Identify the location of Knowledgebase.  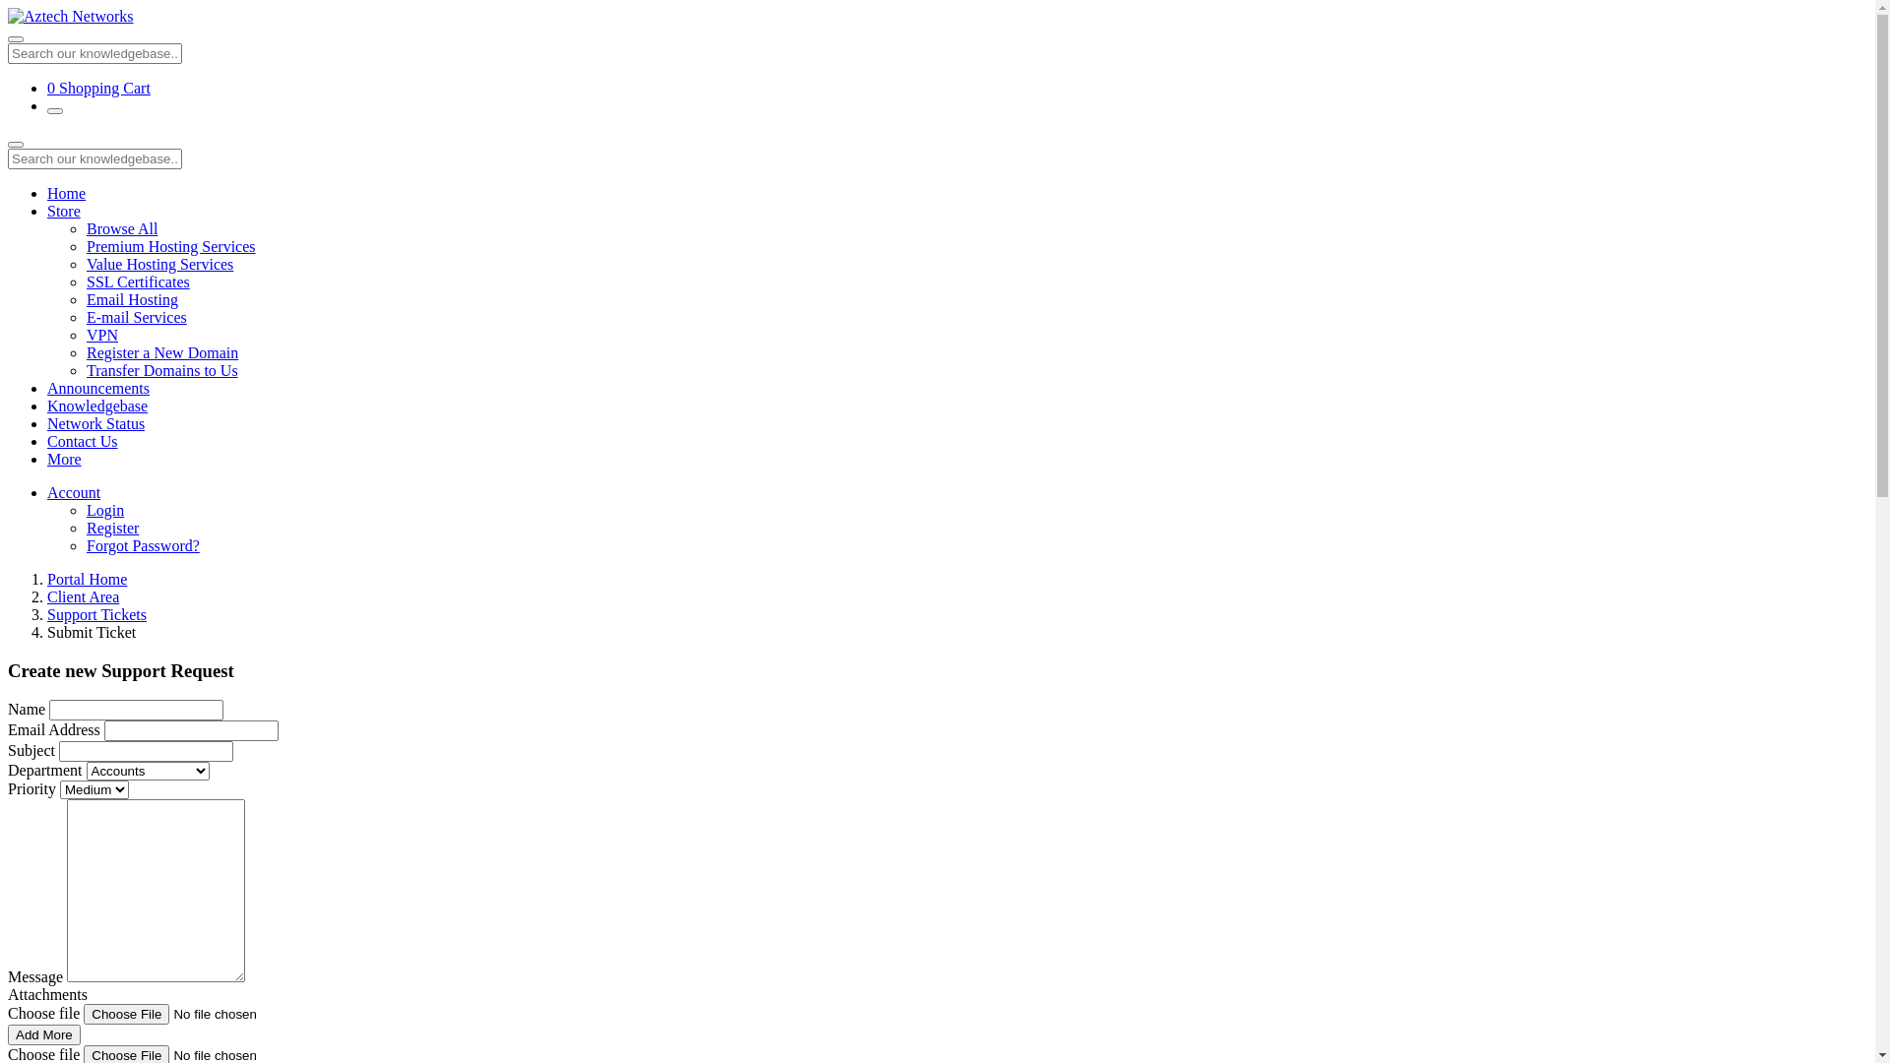
(97, 406).